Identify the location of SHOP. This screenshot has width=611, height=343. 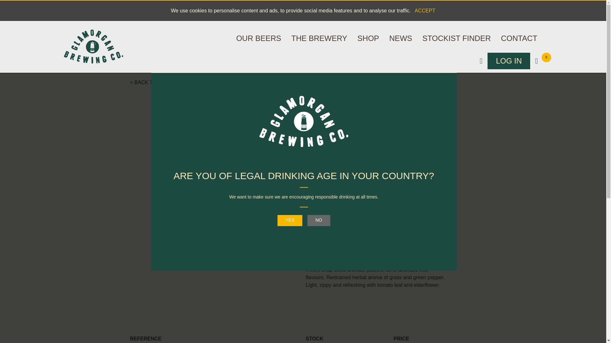
(368, 38).